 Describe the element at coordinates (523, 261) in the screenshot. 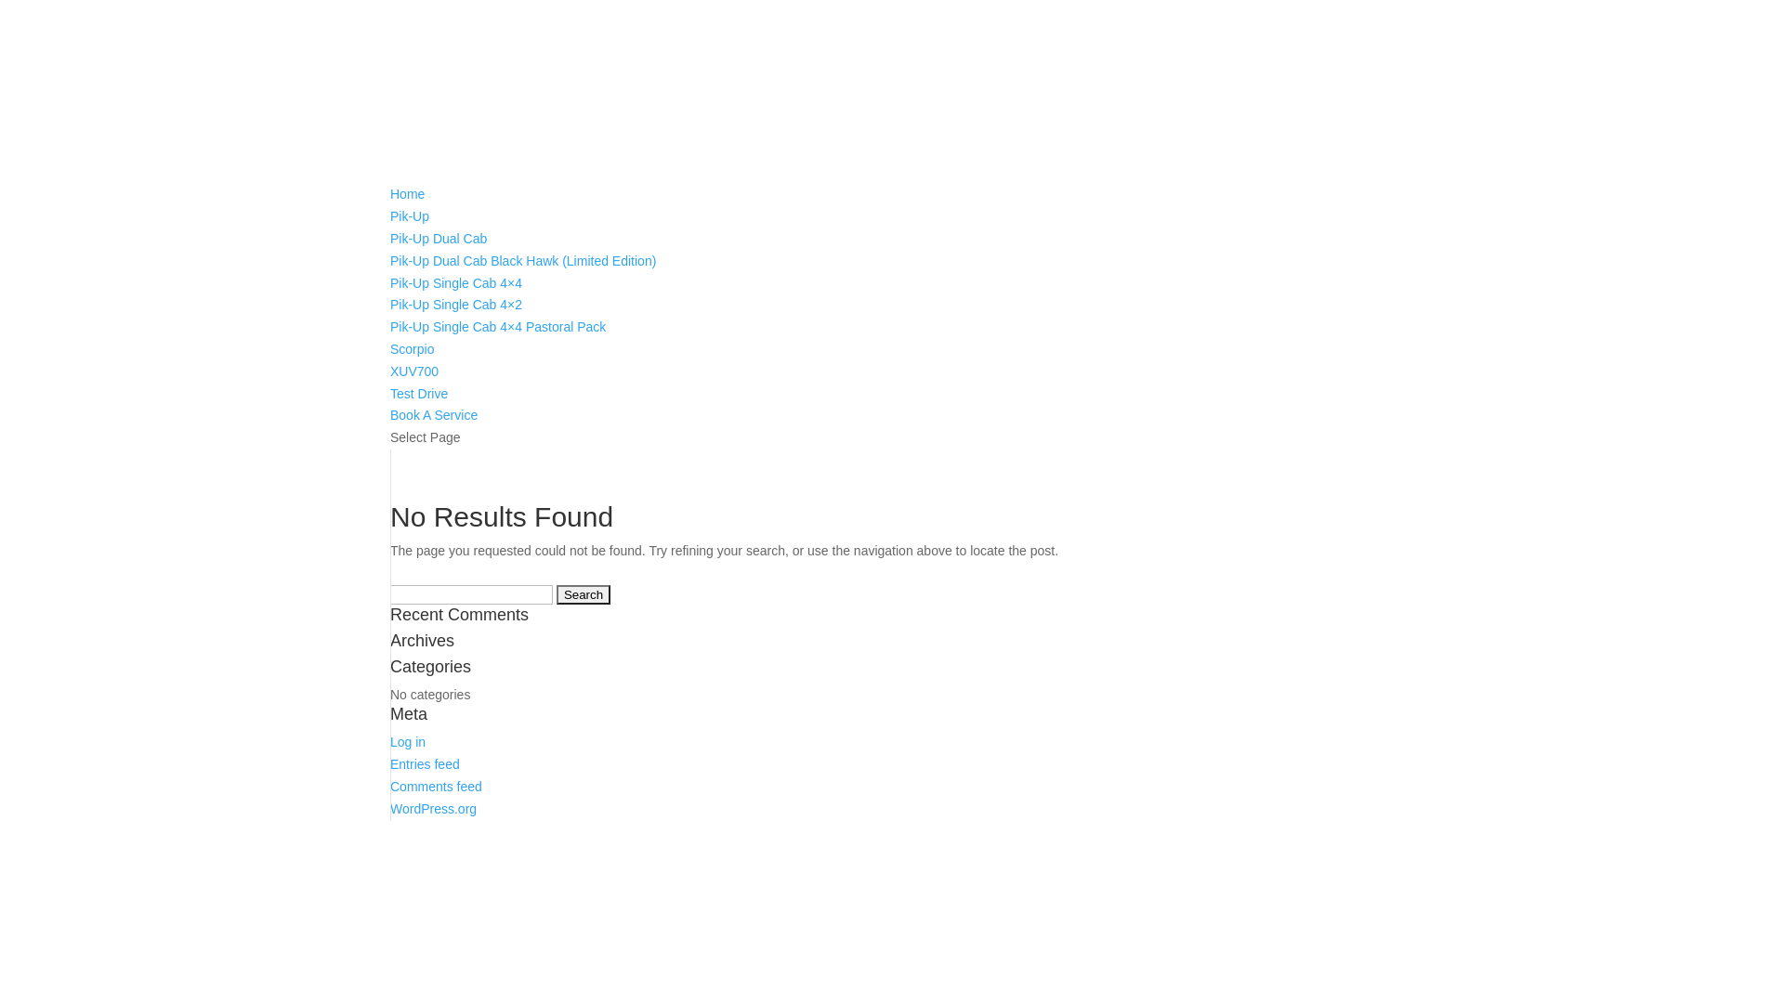

I see `Pik-Up Dual Cab Black Hawk (Limited Edition)` at that location.